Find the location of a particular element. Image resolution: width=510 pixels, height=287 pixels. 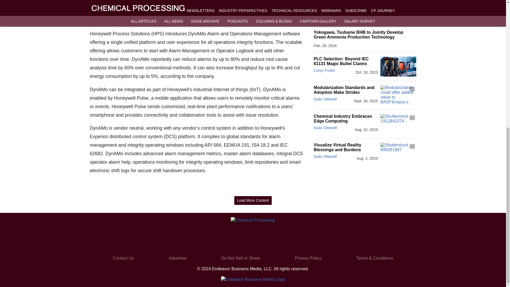

Visualize Virtual Reality Blessings and Burdens is located at coordinates (346, 147).